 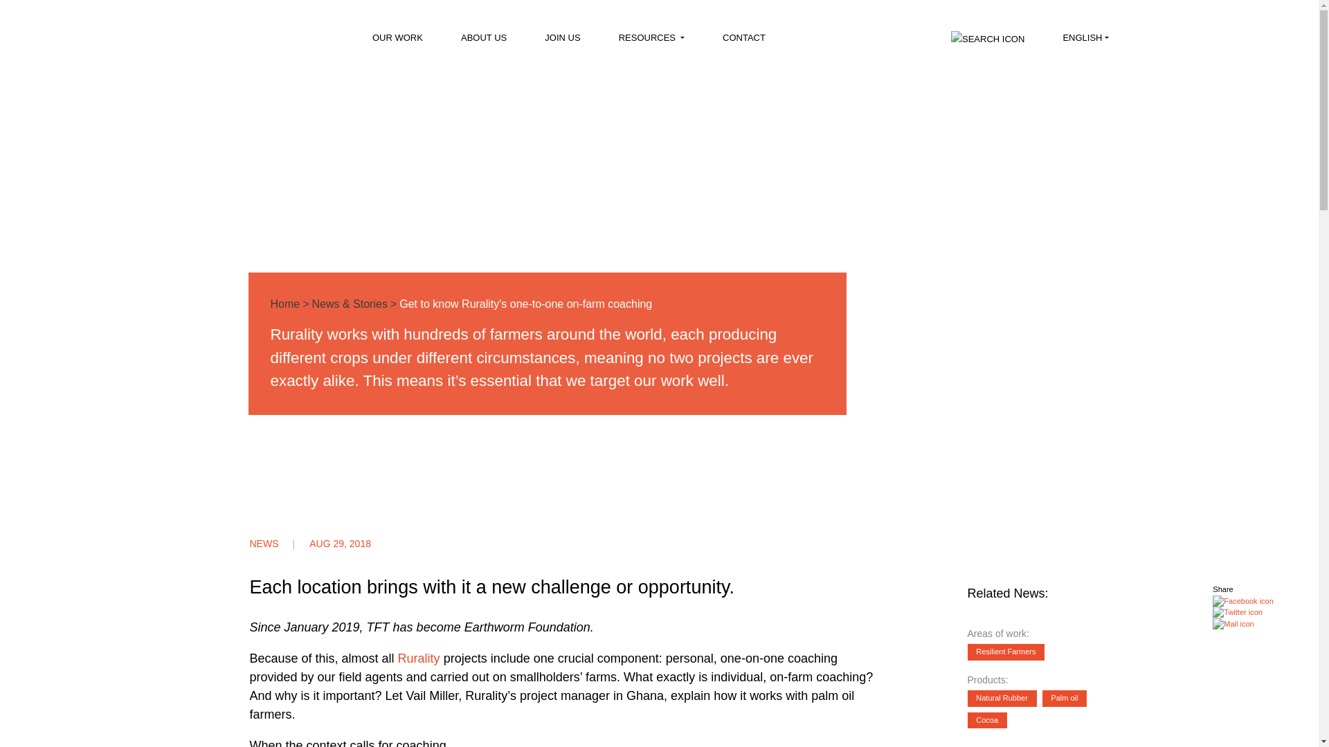 I want to click on Palm oil, so click(x=1066, y=697).